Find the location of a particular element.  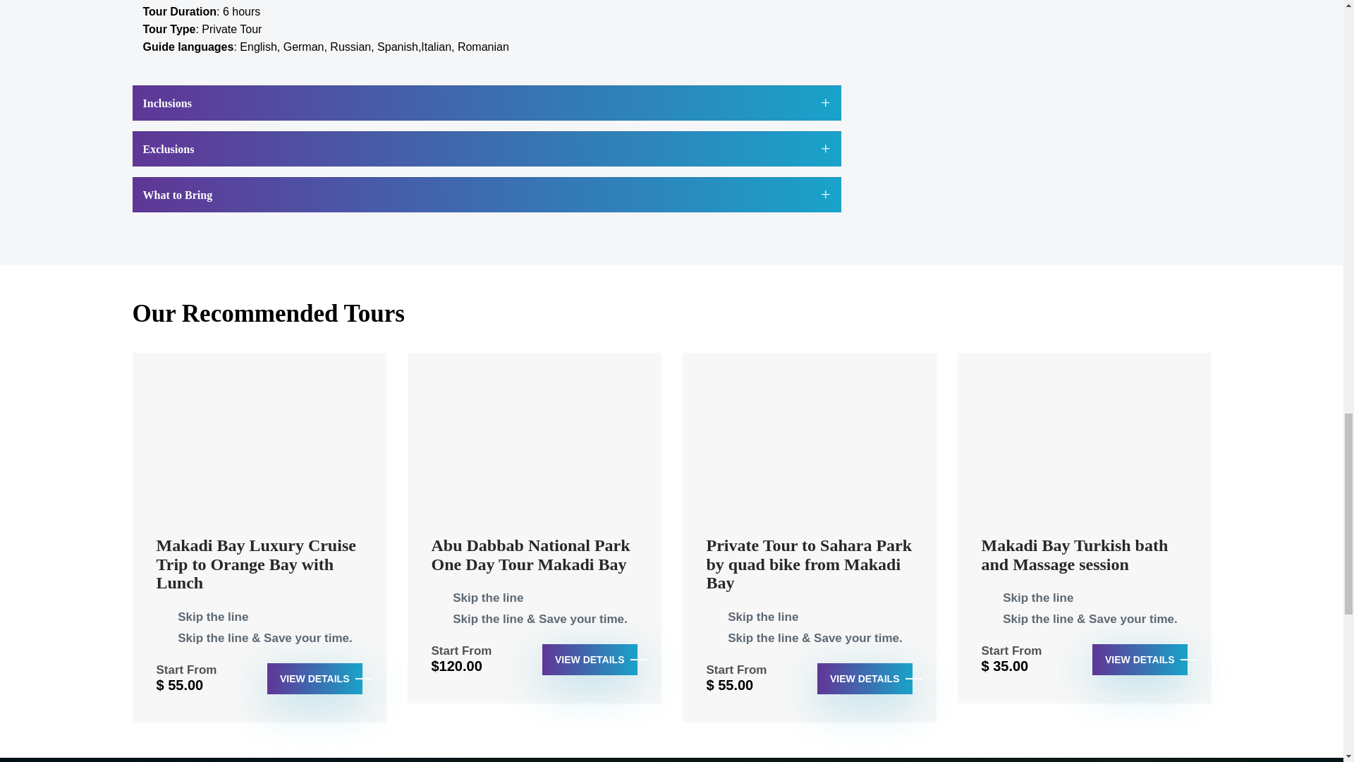

Abu Dabbab National Park One Day Tour Makadi Bay 2 is located at coordinates (535, 437).